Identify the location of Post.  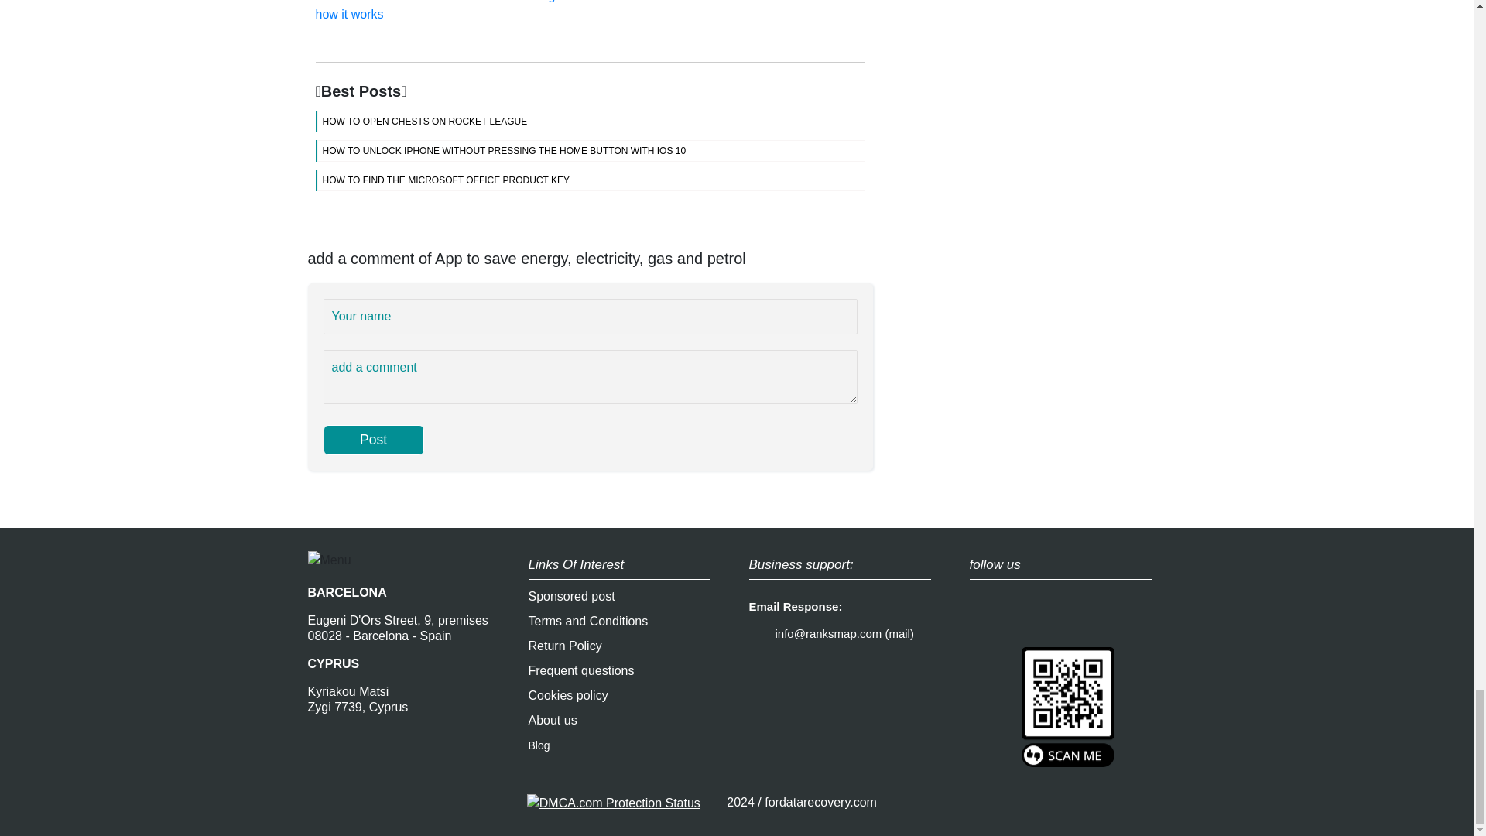
(373, 440).